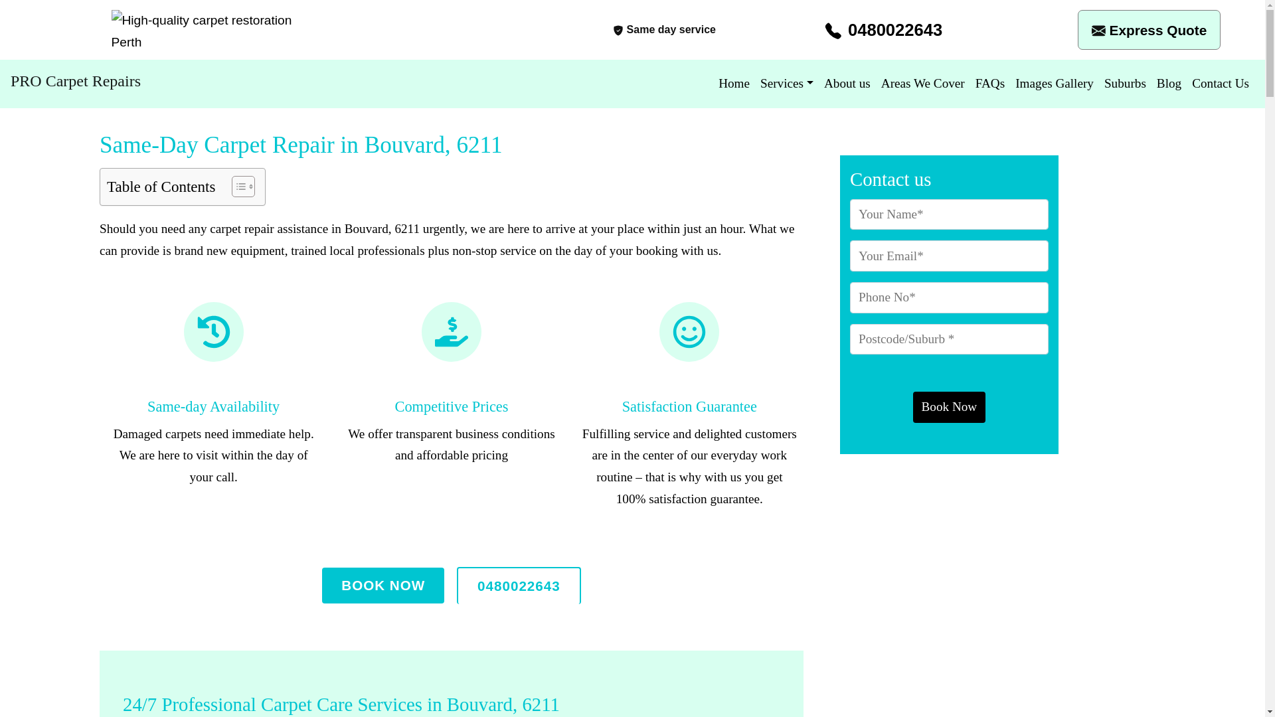 The height and width of the screenshot is (717, 1275). Describe the element at coordinates (847, 84) in the screenshot. I see `About us` at that location.